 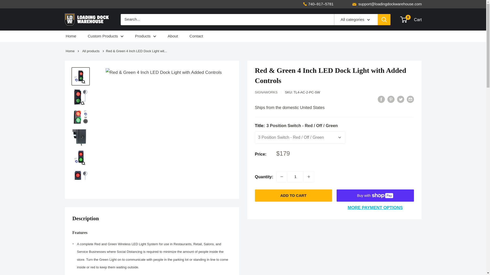 What do you see at coordinates (282, 176) in the screenshot?
I see `Decrease quantity by 1` at bounding box center [282, 176].